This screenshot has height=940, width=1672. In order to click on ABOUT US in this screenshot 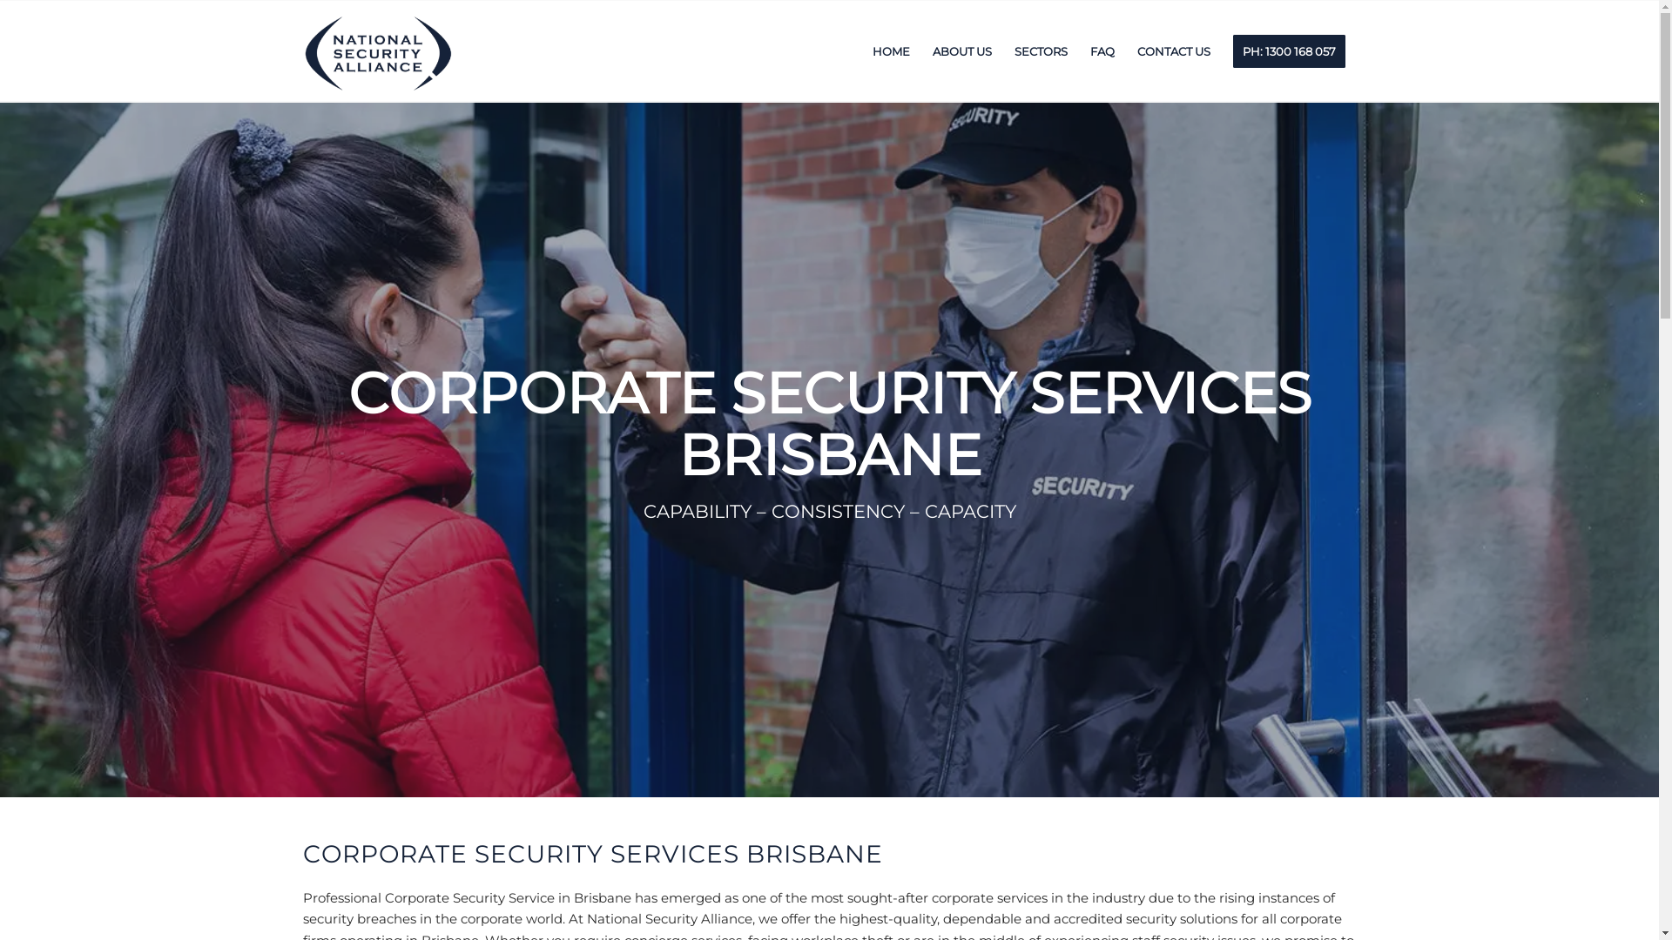, I will do `click(962, 51)`.